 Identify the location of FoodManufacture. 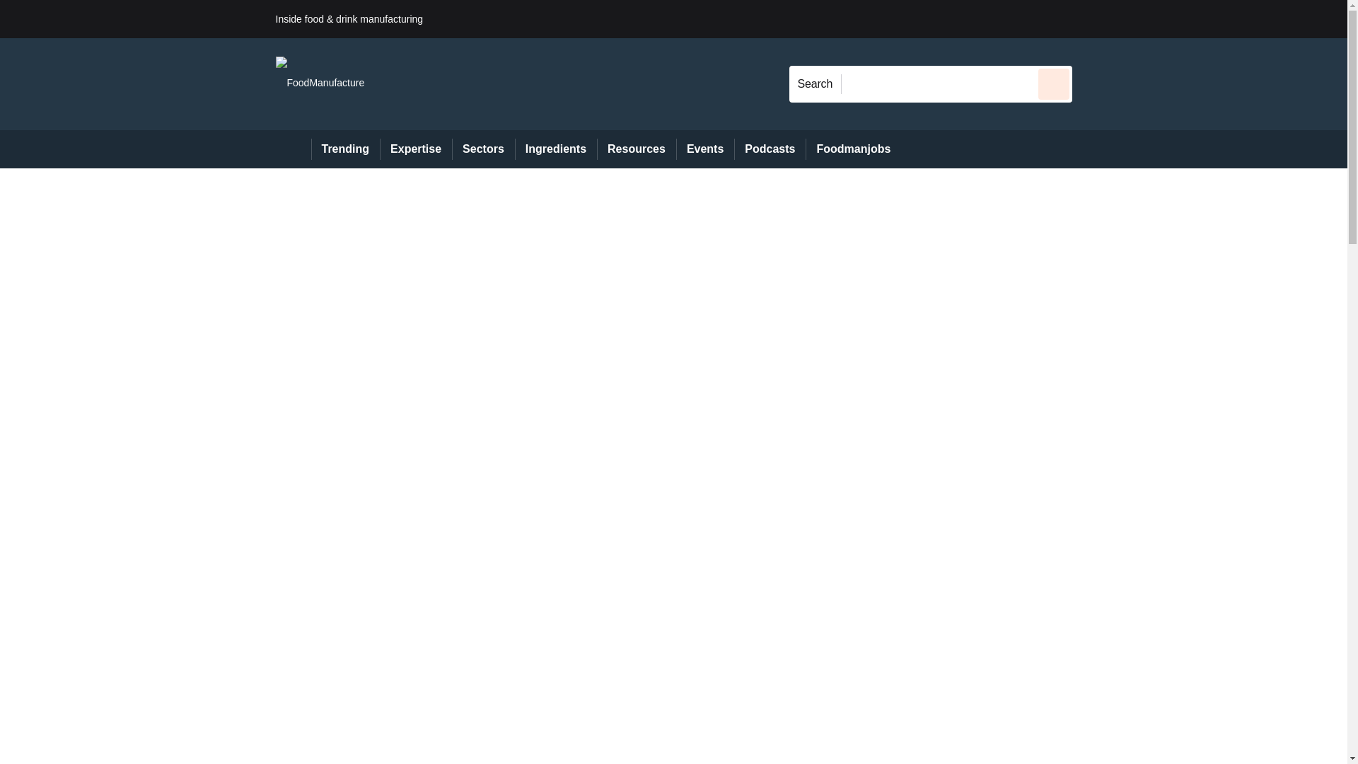
(320, 83).